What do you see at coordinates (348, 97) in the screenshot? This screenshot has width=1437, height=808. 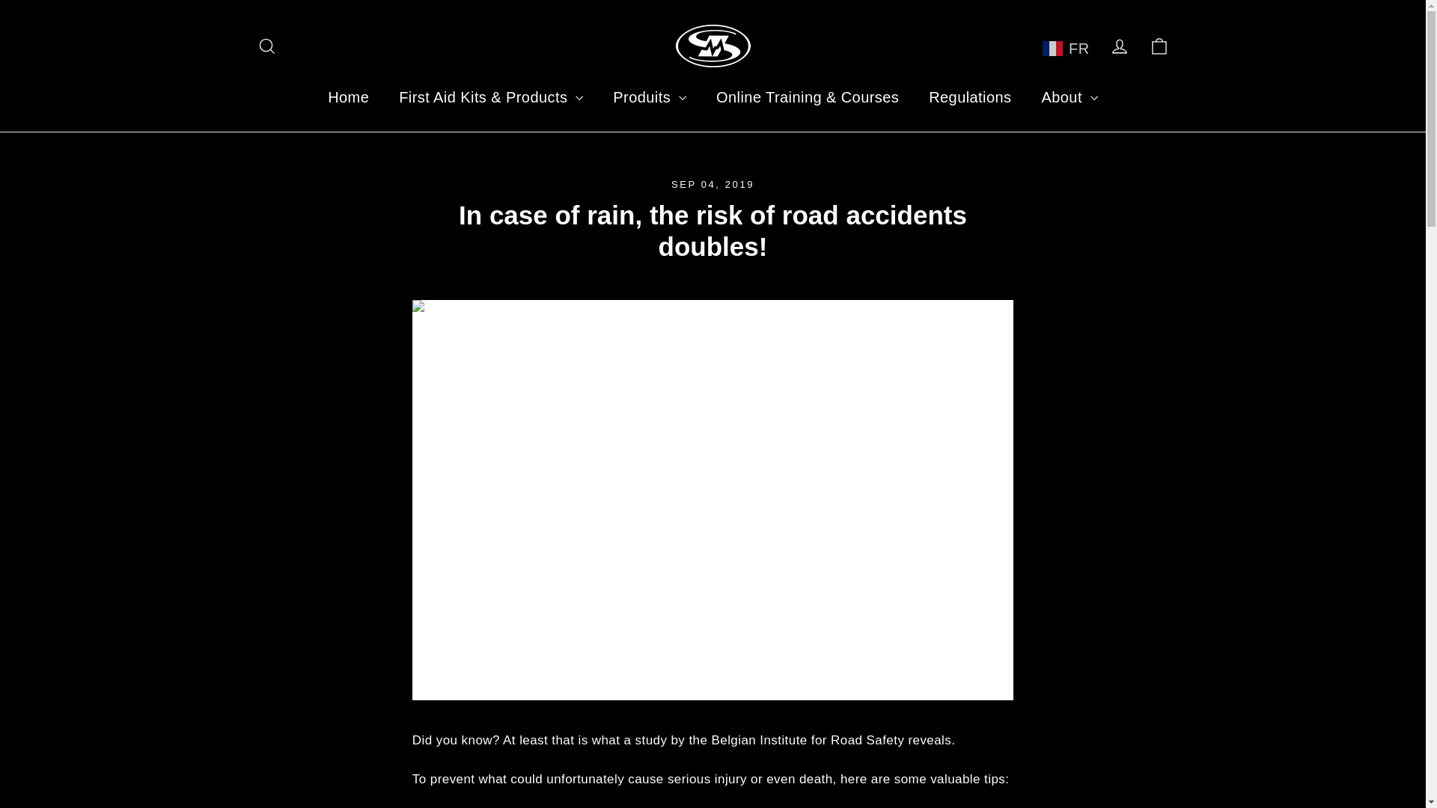 I see `Home` at bounding box center [348, 97].